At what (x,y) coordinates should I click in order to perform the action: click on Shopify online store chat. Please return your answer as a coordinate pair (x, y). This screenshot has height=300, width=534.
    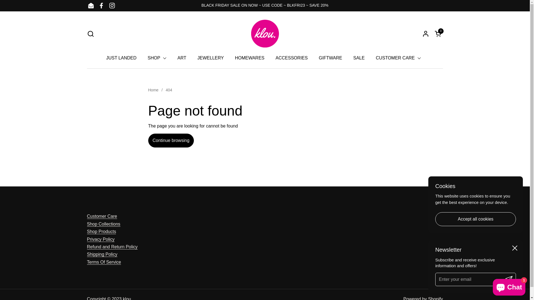
    Looking at the image, I should click on (509, 286).